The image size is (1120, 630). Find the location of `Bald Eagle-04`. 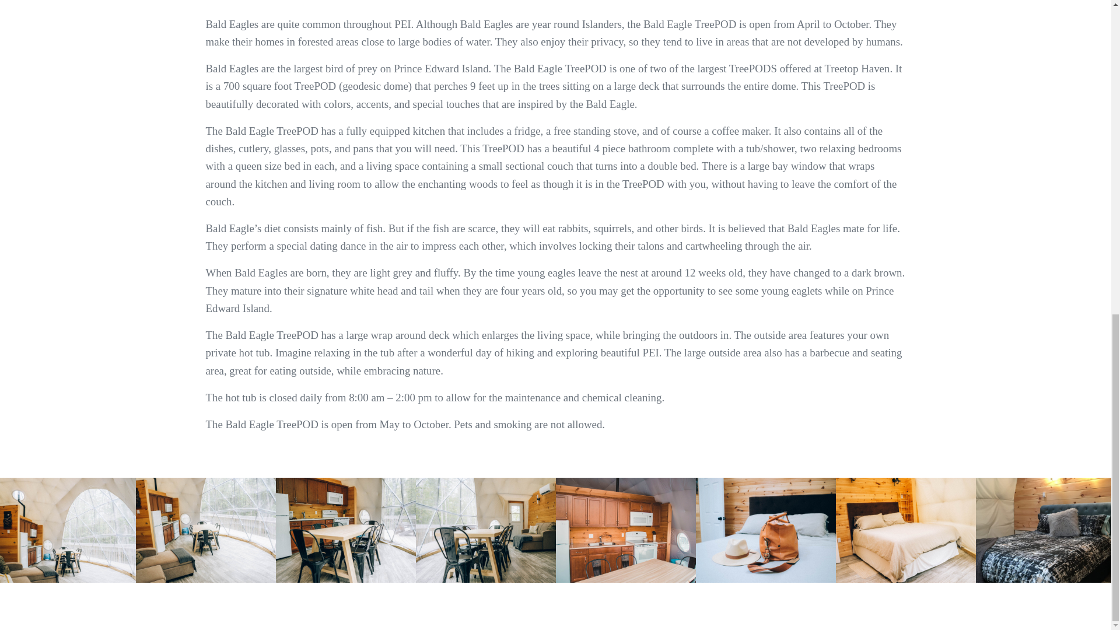

Bald Eagle-04 is located at coordinates (205, 530).